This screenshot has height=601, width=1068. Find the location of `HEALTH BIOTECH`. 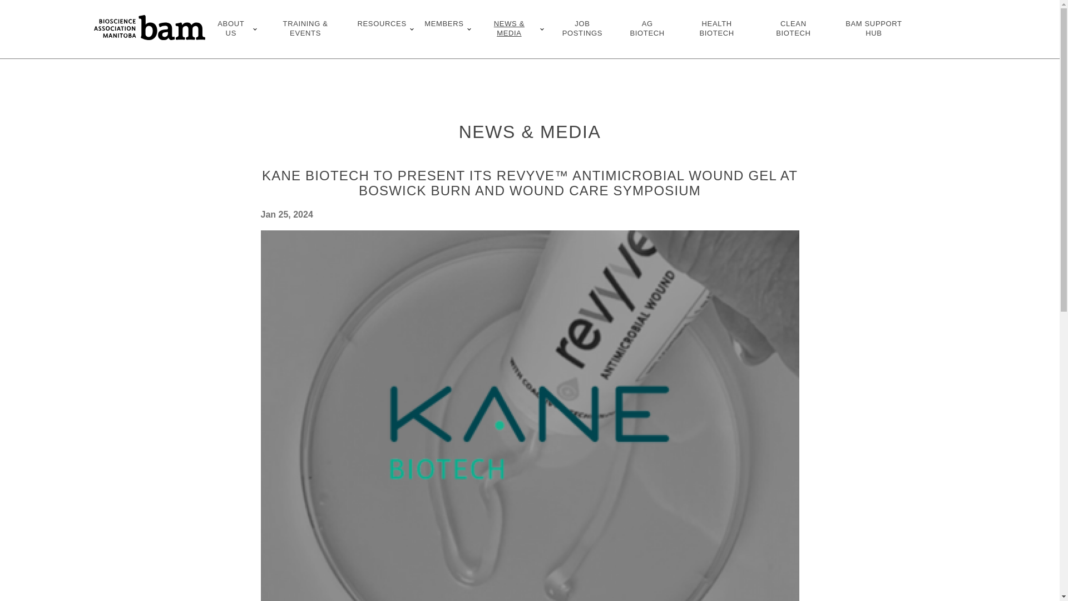

HEALTH BIOTECH is located at coordinates (716, 29).